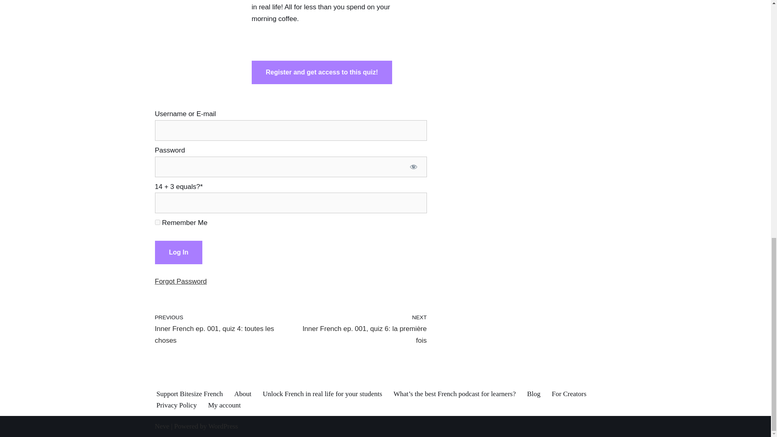 The width and height of the screenshot is (777, 437). What do you see at coordinates (157, 223) in the screenshot?
I see `forever` at bounding box center [157, 223].